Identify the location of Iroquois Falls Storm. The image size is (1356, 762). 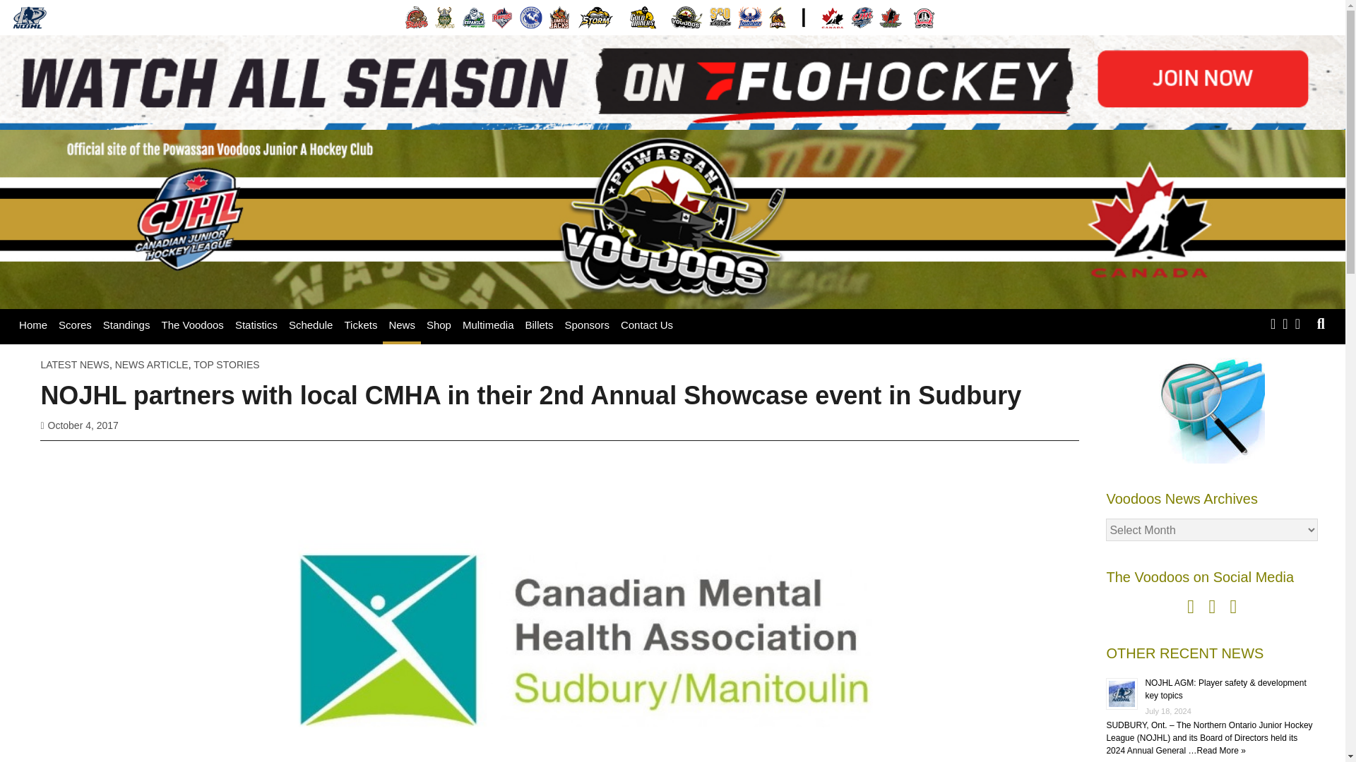
(596, 17).